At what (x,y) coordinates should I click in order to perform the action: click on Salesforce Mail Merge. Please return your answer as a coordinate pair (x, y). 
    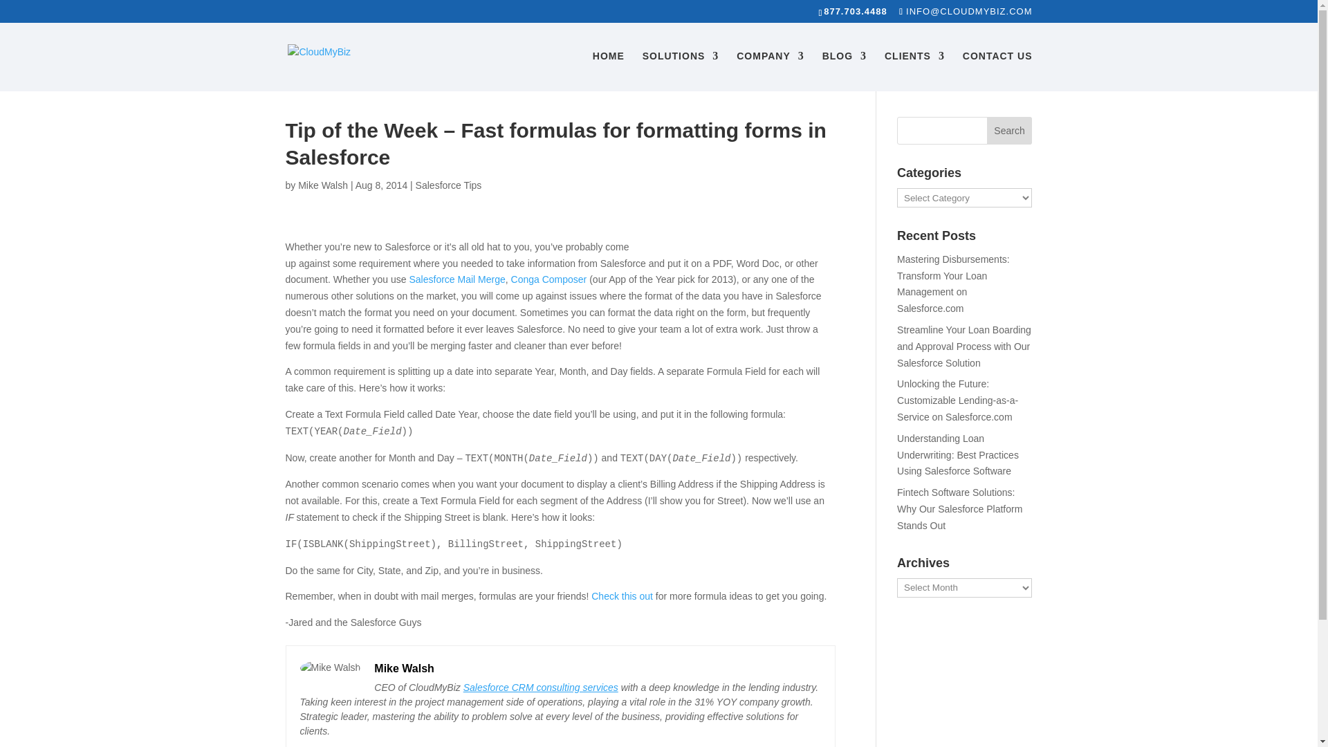
    Looking at the image, I should click on (457, 279).